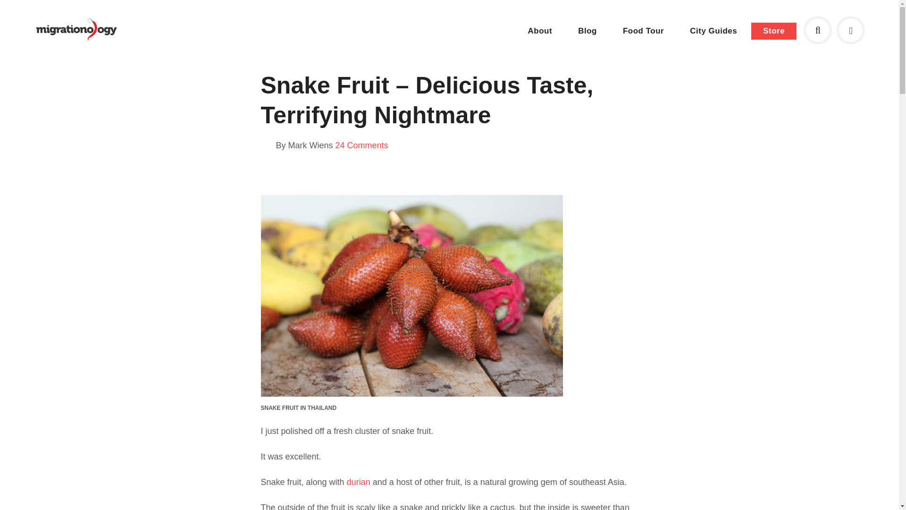 The height and width of the screenshot is (510, 906). What do you see at coordinates (713, 30) in the screenshot?
I see `City Guides` at bounding box center [713, 30].